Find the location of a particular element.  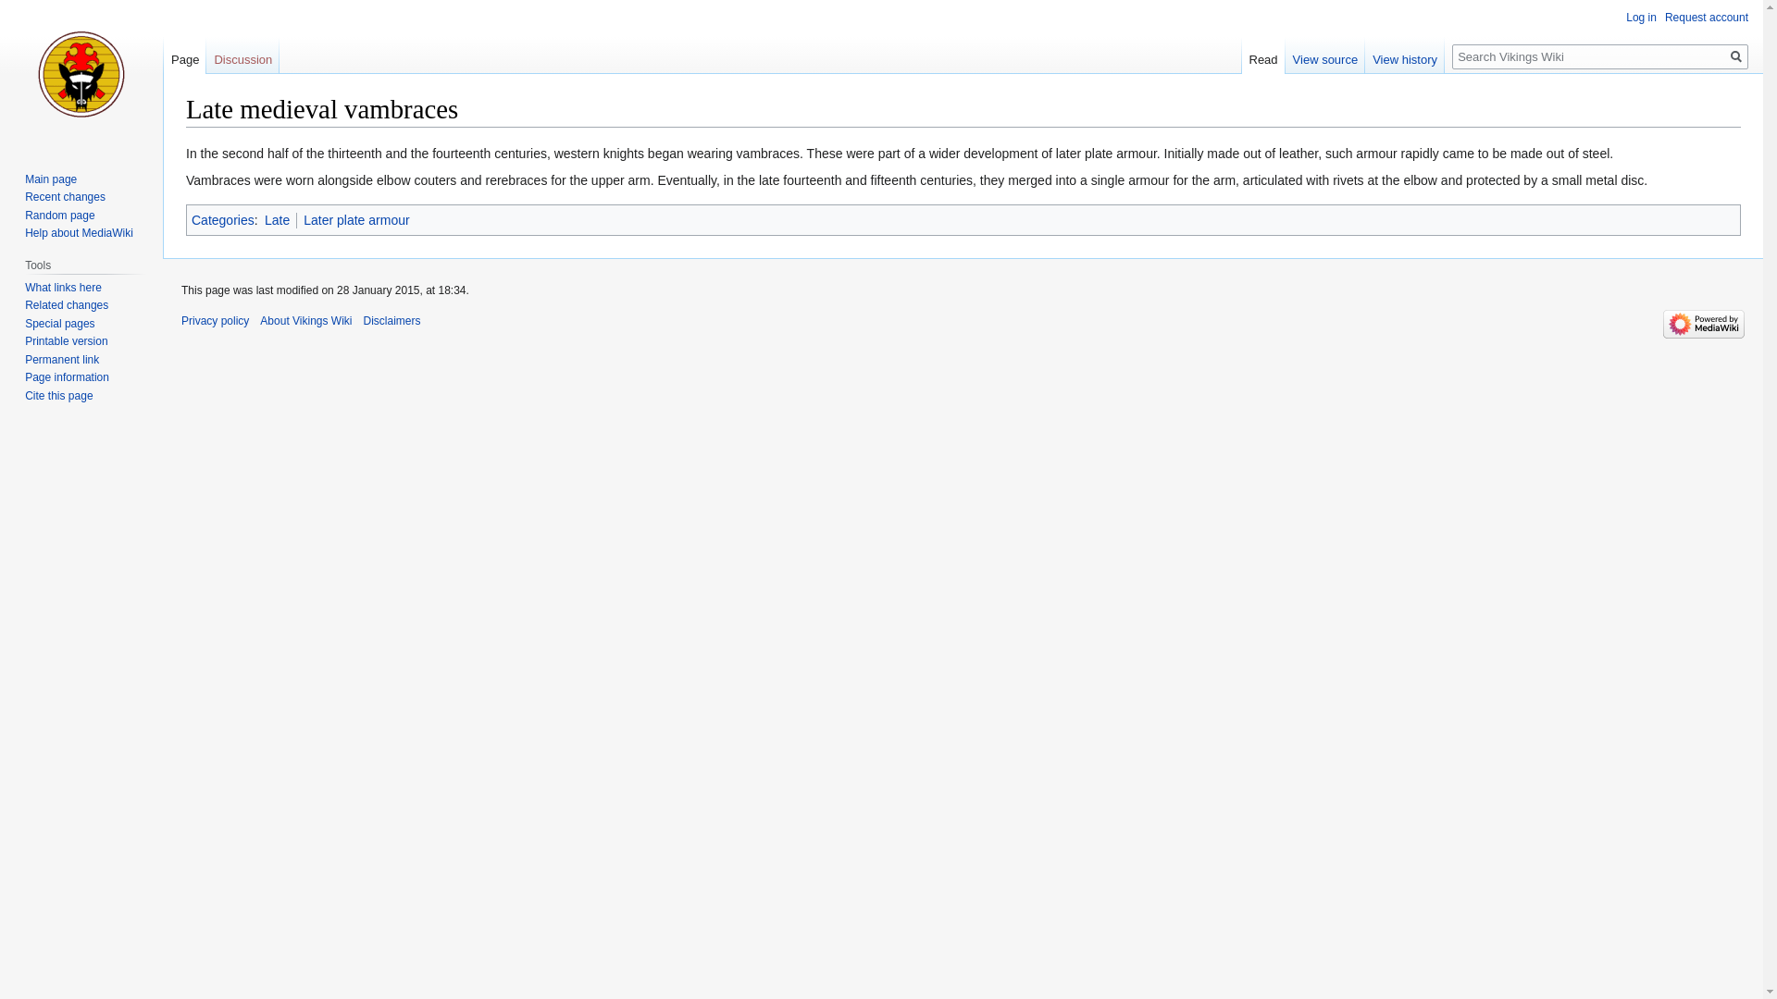

Page is located at coordinates (184, 55).